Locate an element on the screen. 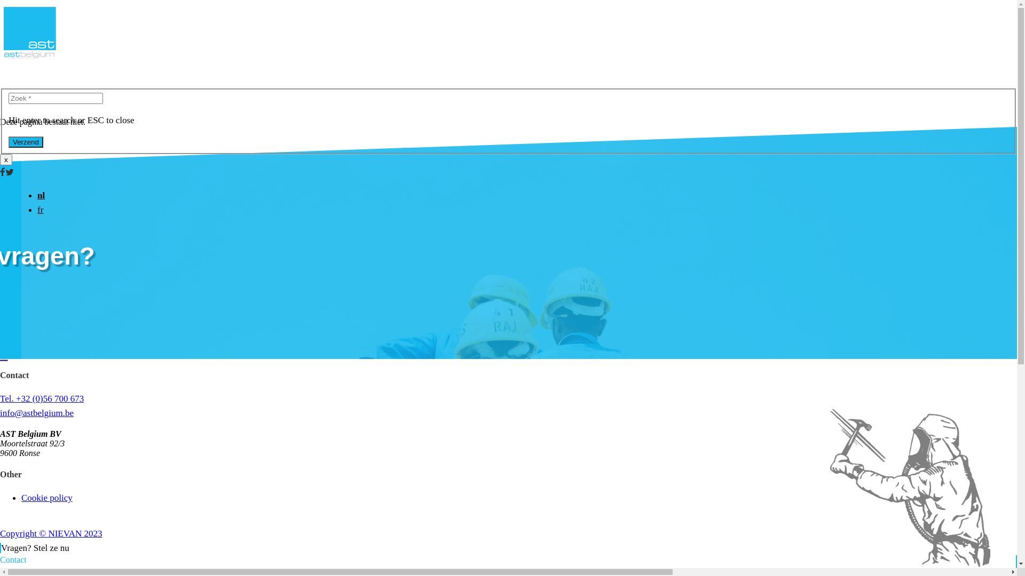 The height and width of the screenshot is (576, 1025). Over ons is located at coordinates (547, 291).